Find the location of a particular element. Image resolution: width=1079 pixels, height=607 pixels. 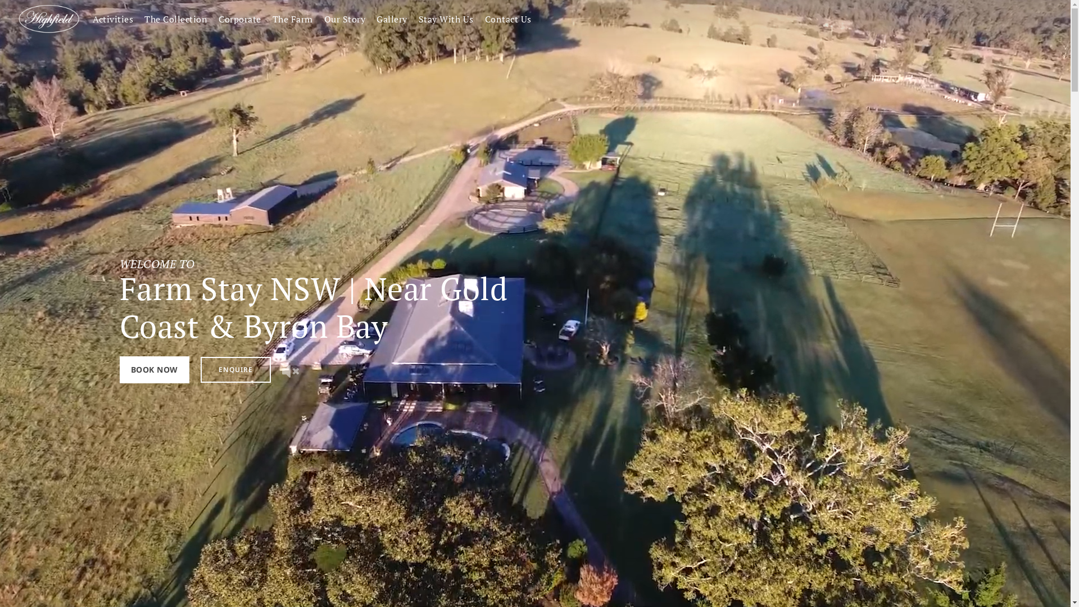

The Farm is located at coordinates (292, 587).